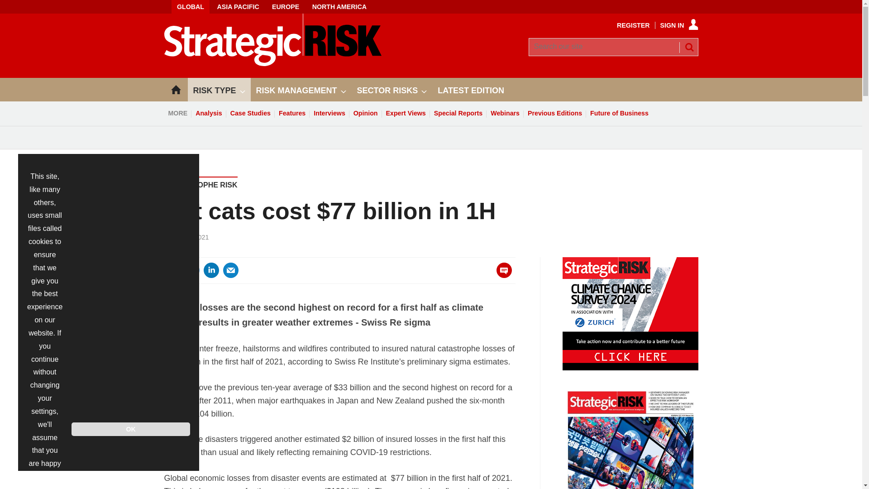 This screenshot has height=489, width=869. What do you see at coordinates (250, 113) in the screenshot?
I see `Case Studies` at bounding box center [250, 113].